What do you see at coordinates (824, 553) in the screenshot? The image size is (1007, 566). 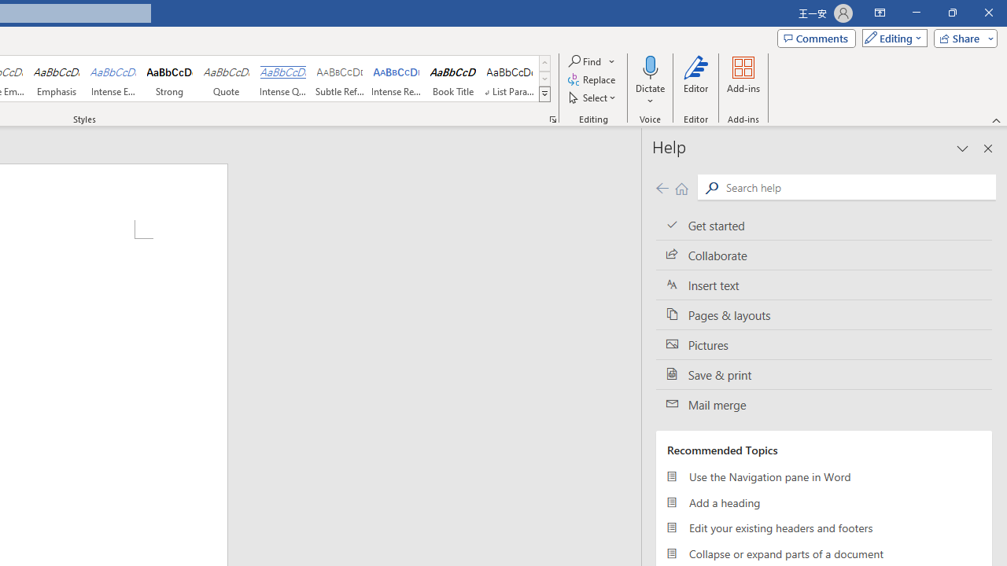 I see `Collapse or expand parts of a document` at bounding box center [824, 553].